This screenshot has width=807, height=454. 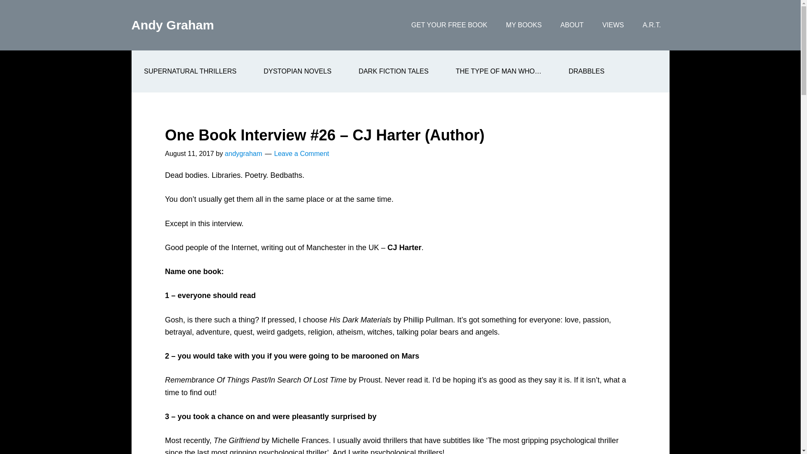 What do you see at coordinates (652, 25) in the screenshot?
I see `A.R.T.` at bounding box center [652, 25].